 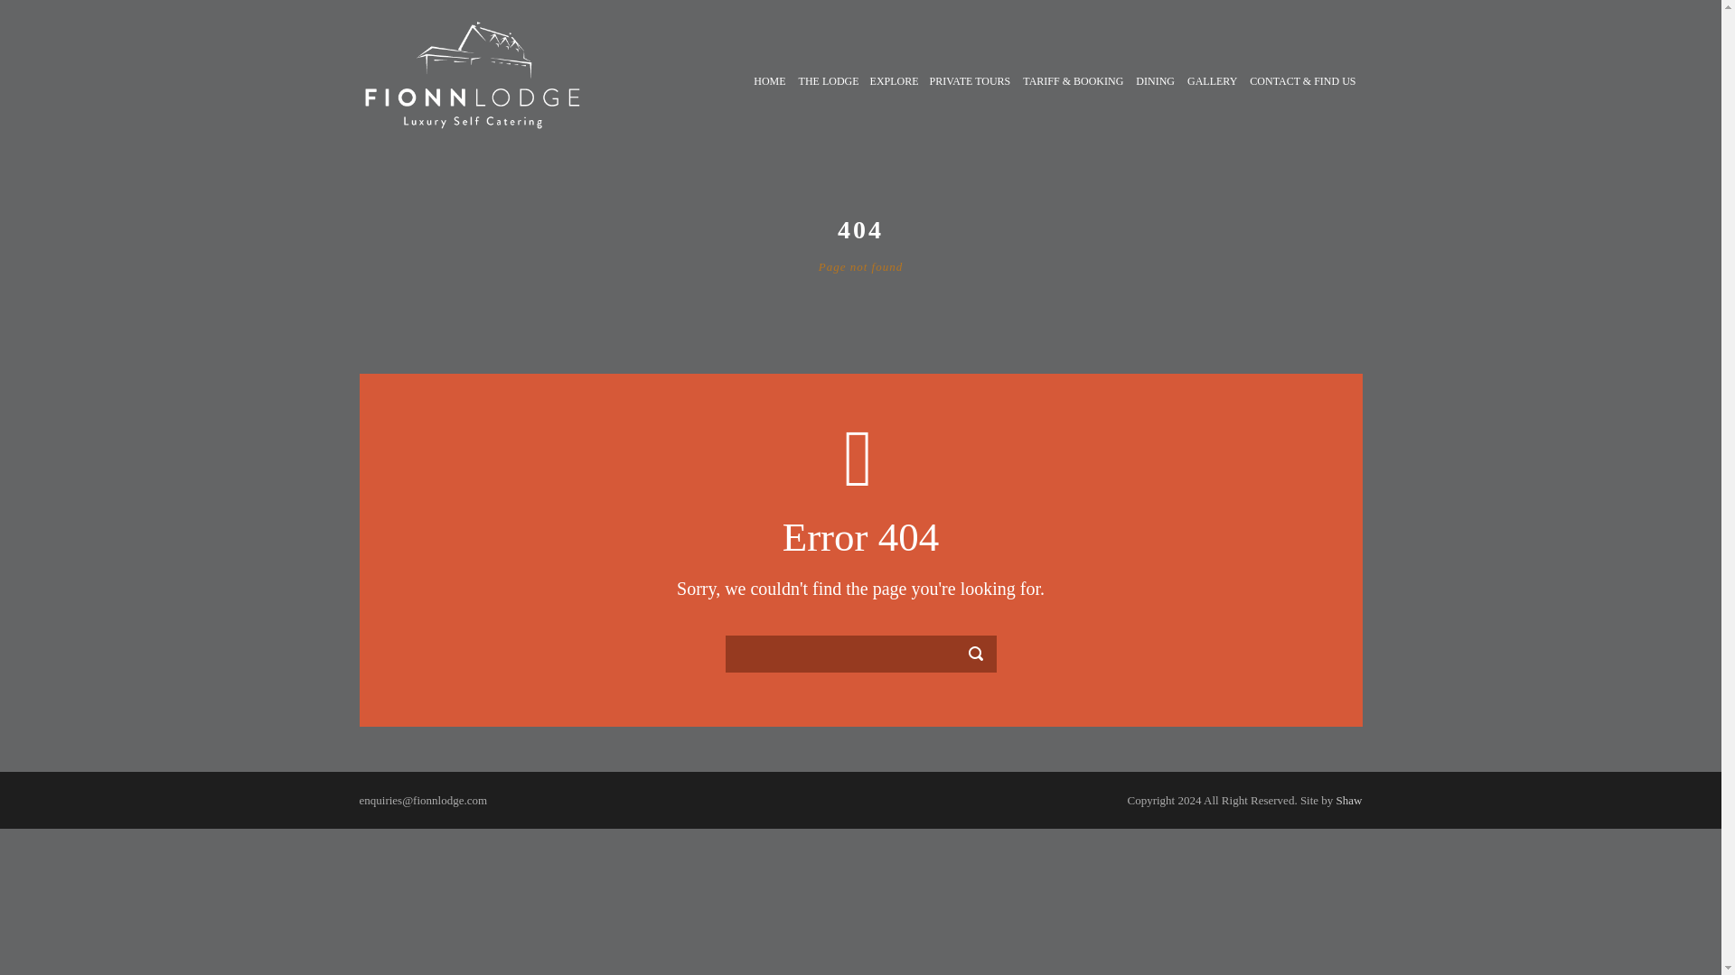 What do you see at coordinates (893, 101) in the screenshot?
I see `EXPLORE` at bounding box center [893, 101].